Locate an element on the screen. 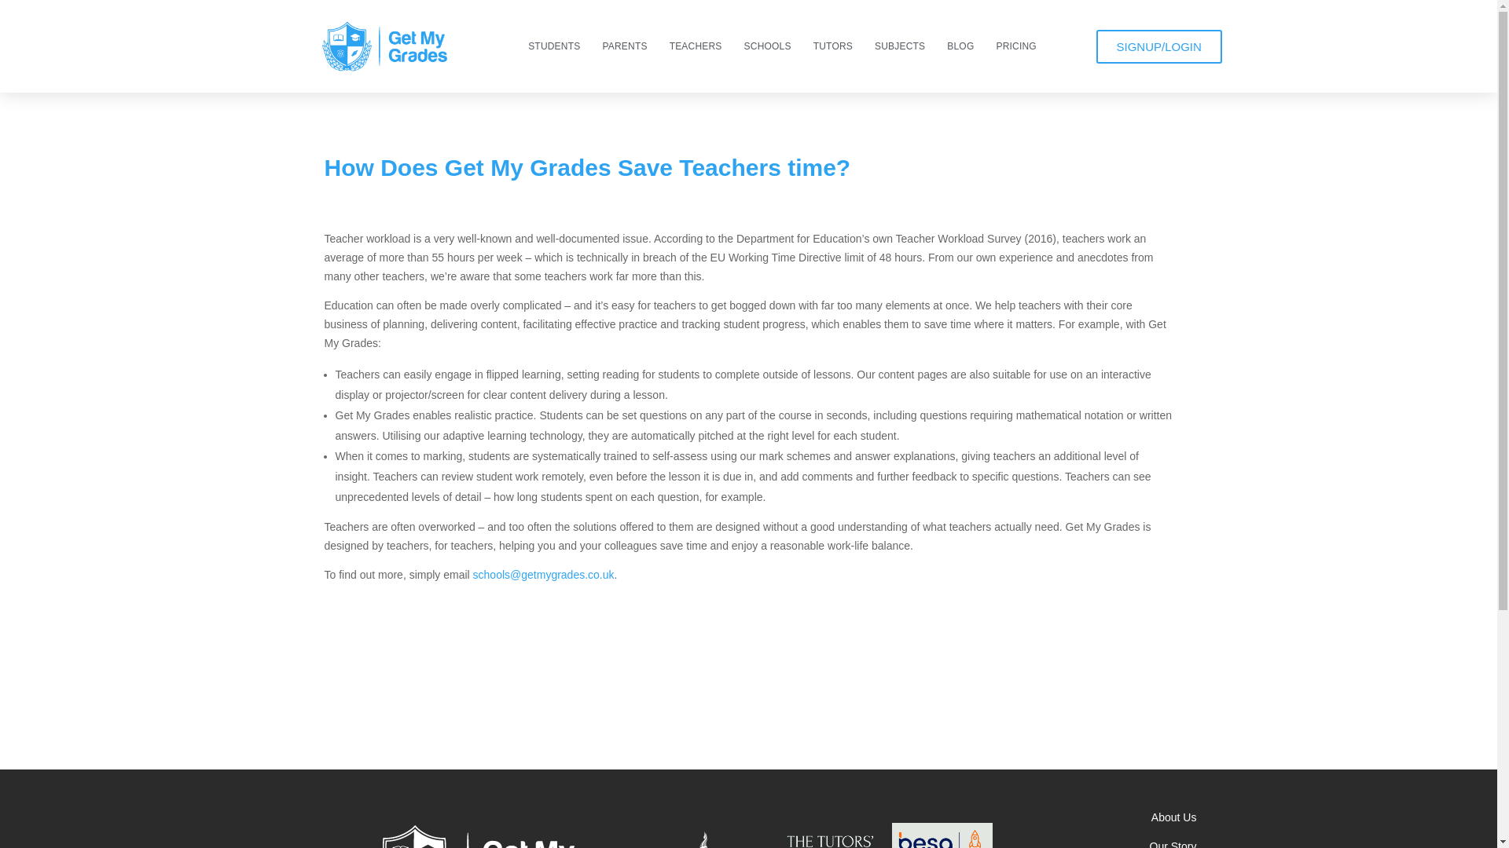 The height and width of the screenshot is (848, 1509). TEACHERS is located at coordinates (696, 46).